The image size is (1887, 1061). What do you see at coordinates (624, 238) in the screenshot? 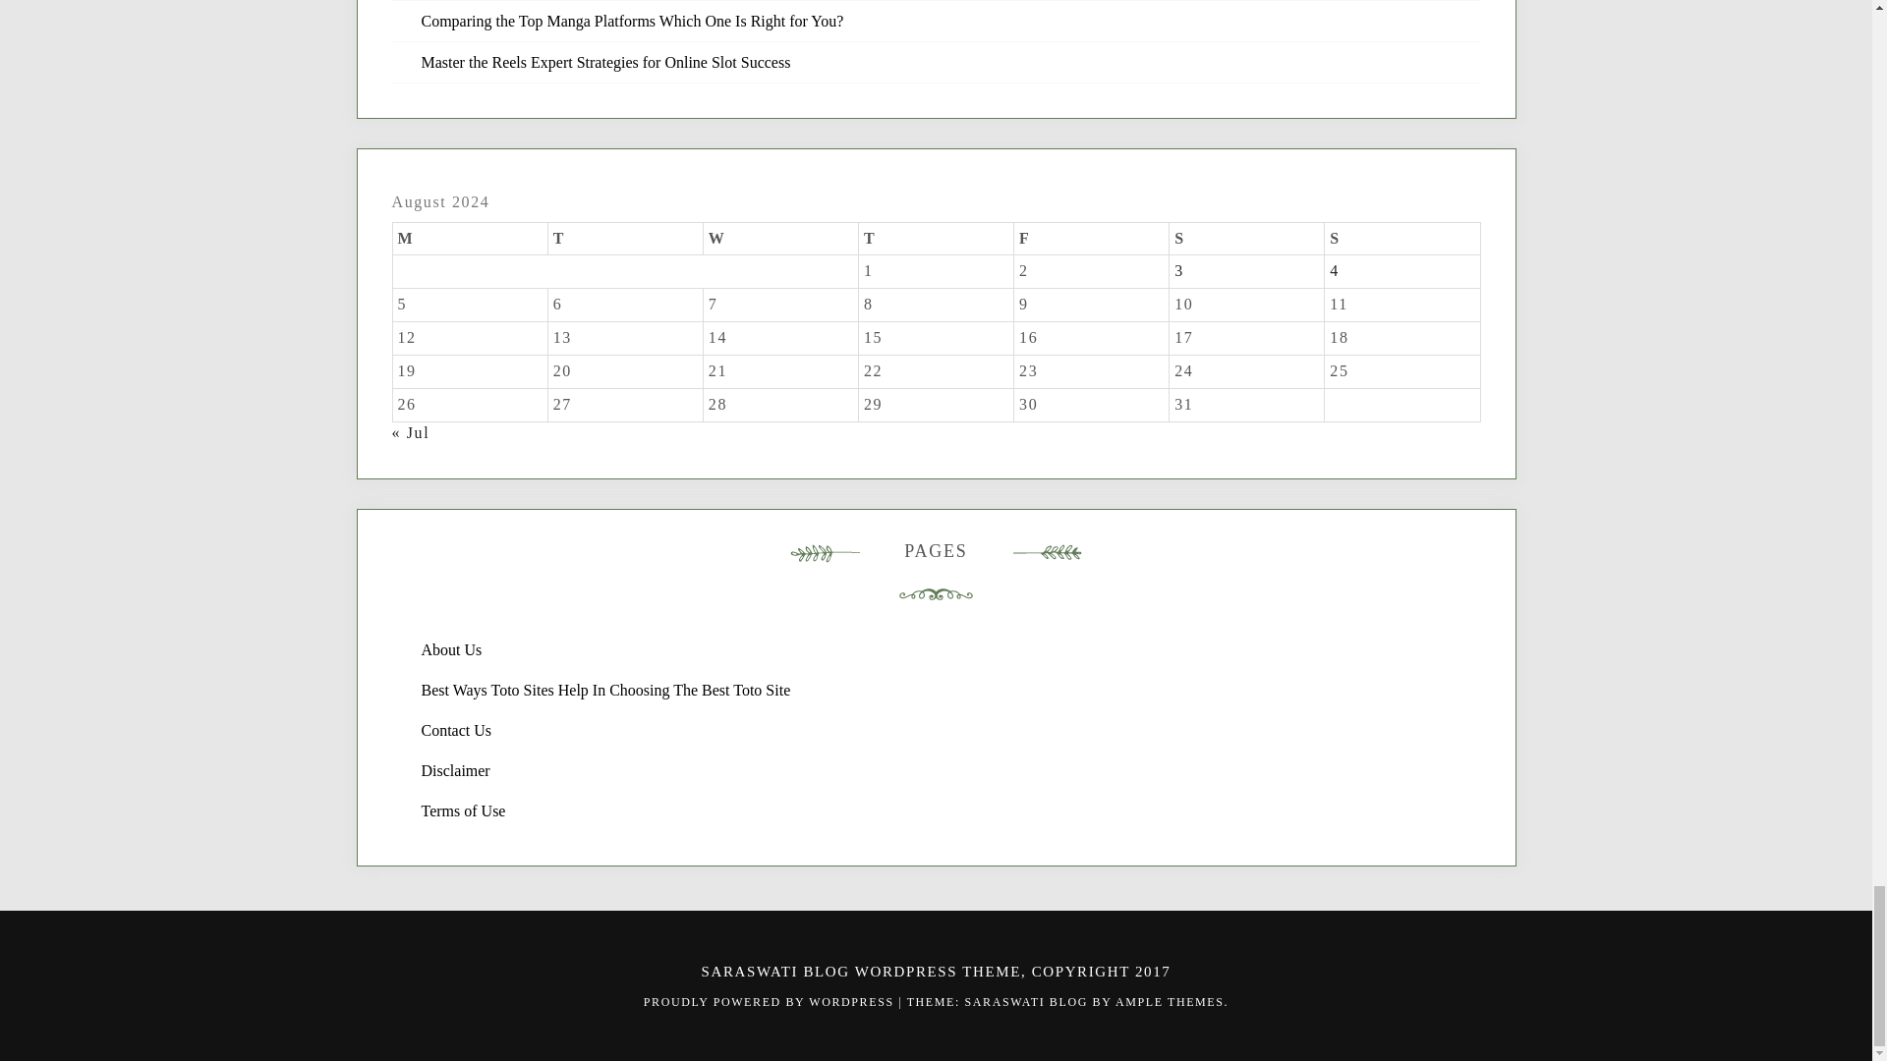
I see `Tuesday` at bounding box center [624, 238].